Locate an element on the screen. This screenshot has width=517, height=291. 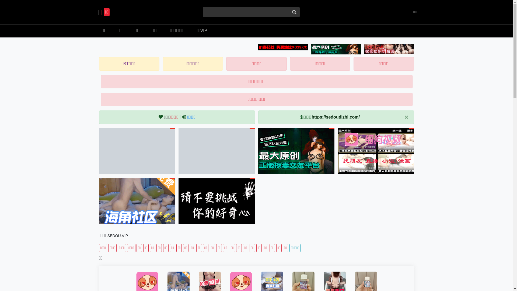
SEDOU.VIP is located at coordinates (118, 235).